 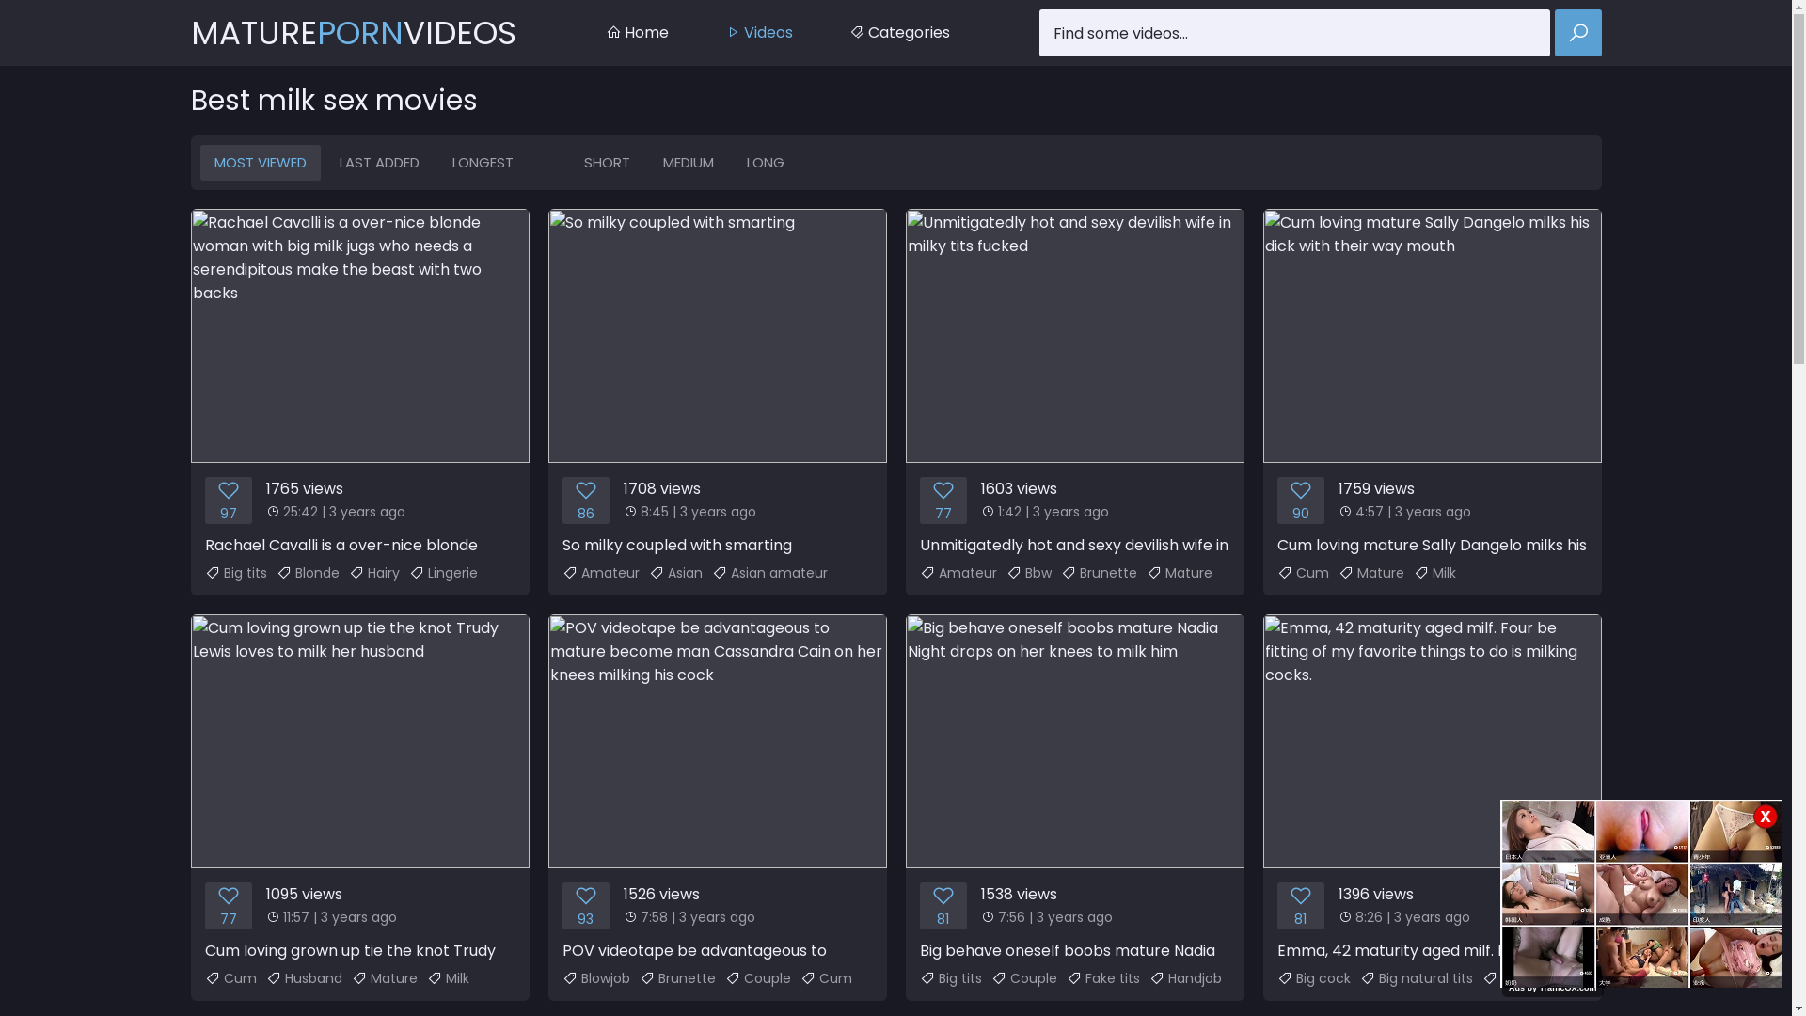 I want to click on Asian, so click(x=675, y=573).